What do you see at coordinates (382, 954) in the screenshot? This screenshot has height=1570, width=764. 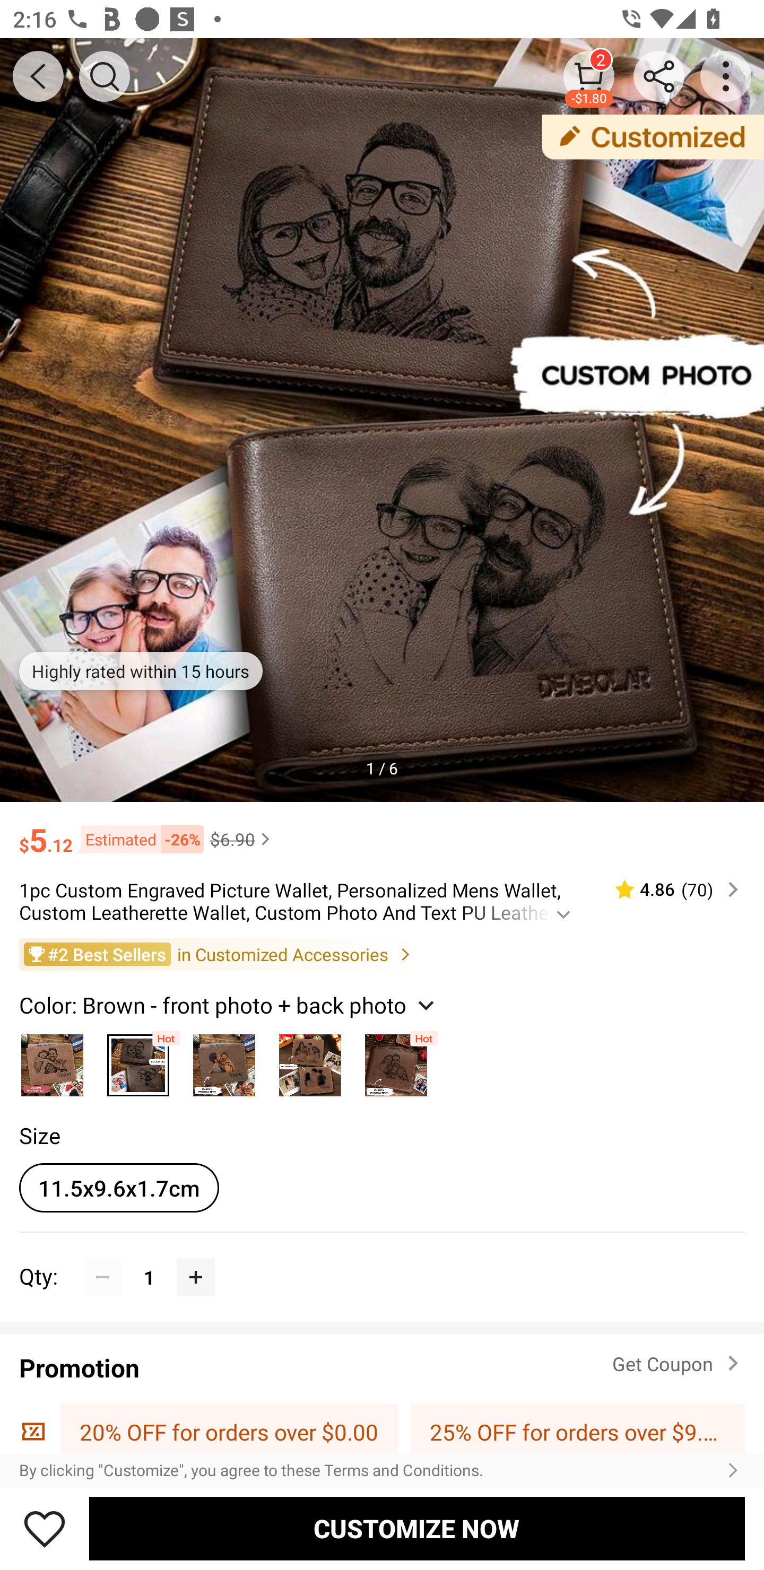 I see `#2 Best Sellers in Customized Accessories` at bounding box center [382, 954].